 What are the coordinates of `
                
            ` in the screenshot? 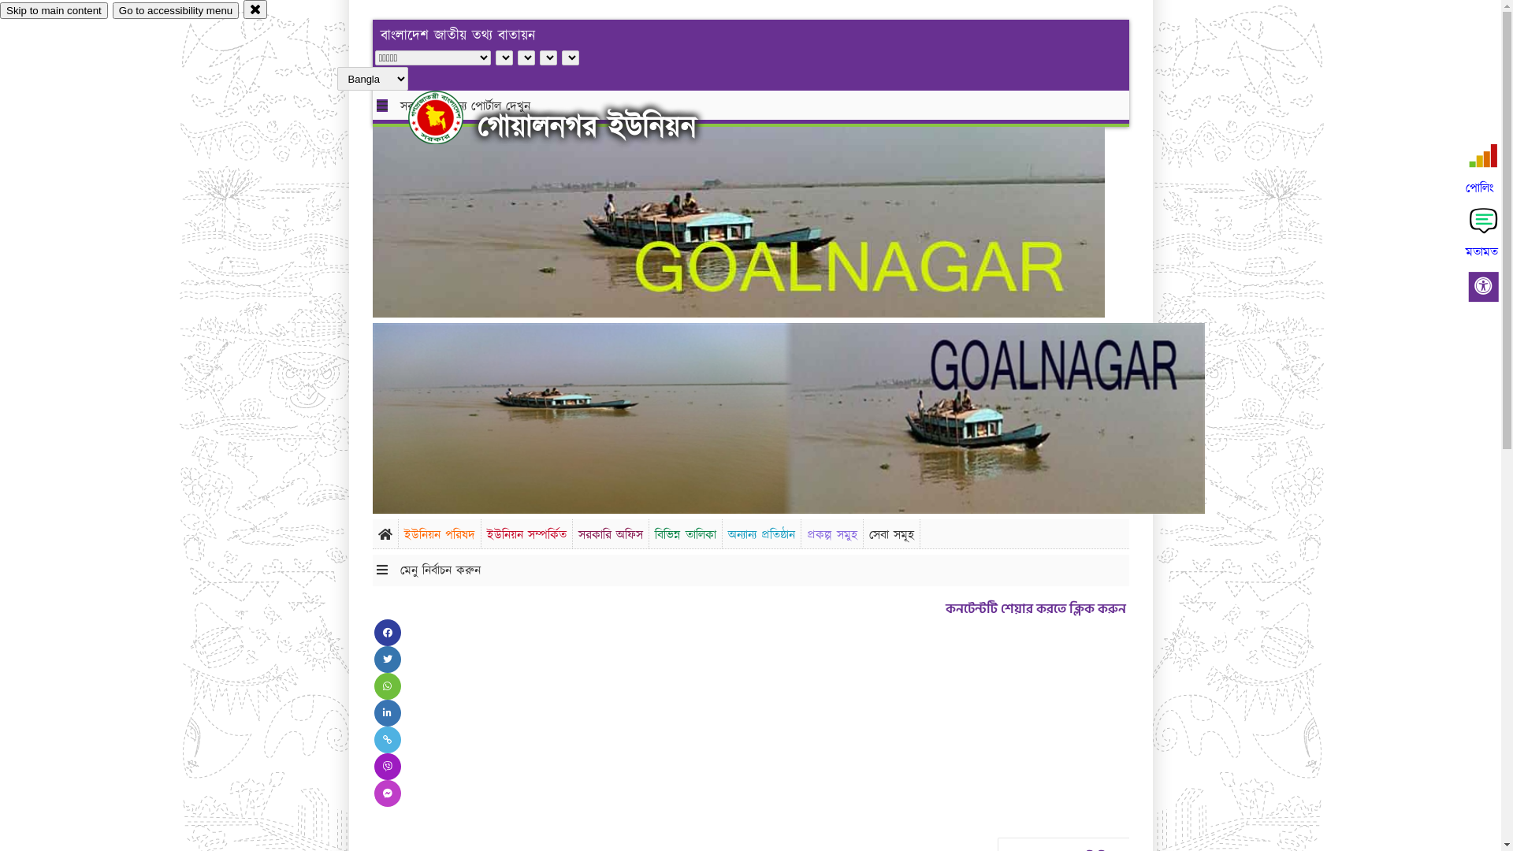 It's located at (449, 117).